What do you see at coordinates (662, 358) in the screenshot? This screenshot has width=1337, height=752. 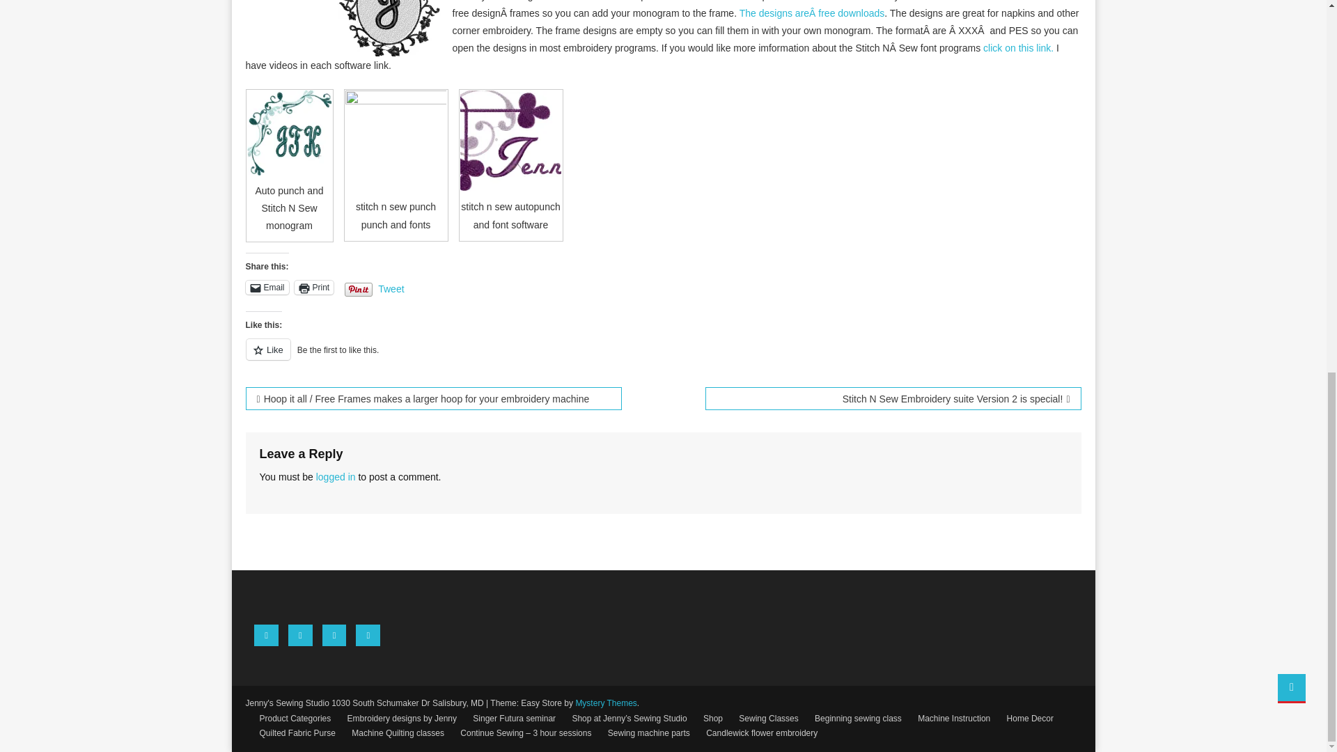 I see `Like or Reblog` at bounding box center [662, 358].